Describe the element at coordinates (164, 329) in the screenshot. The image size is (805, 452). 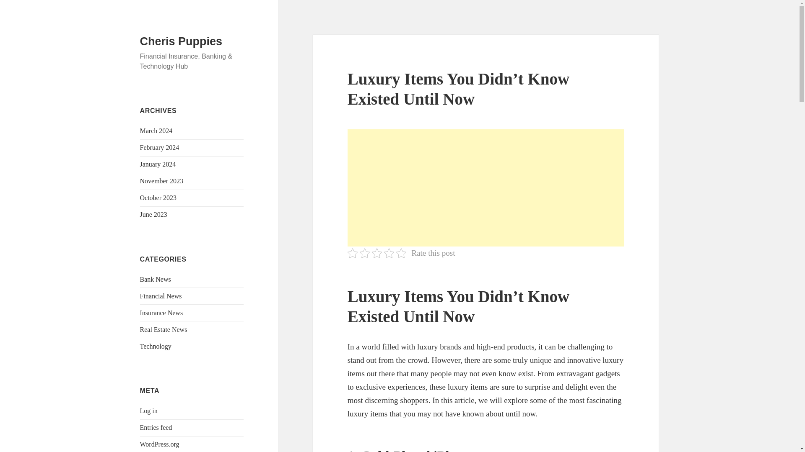
I see `Real Estate News` at that location.